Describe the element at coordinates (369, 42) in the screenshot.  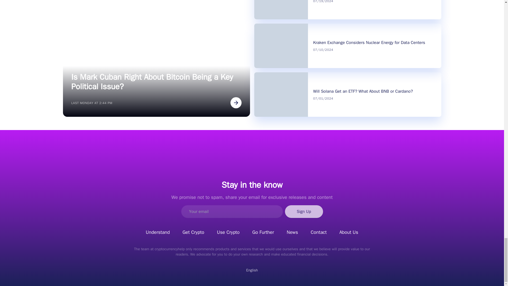
I see `Kraken Exchange Considers Nuclear Energy for Data Centers` at that location.